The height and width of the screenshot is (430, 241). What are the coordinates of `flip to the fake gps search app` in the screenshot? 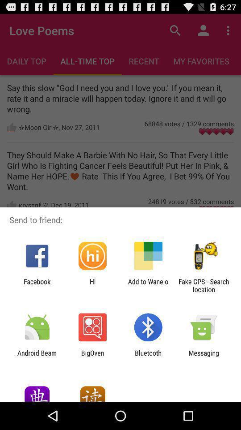 It's located at (204, 285).